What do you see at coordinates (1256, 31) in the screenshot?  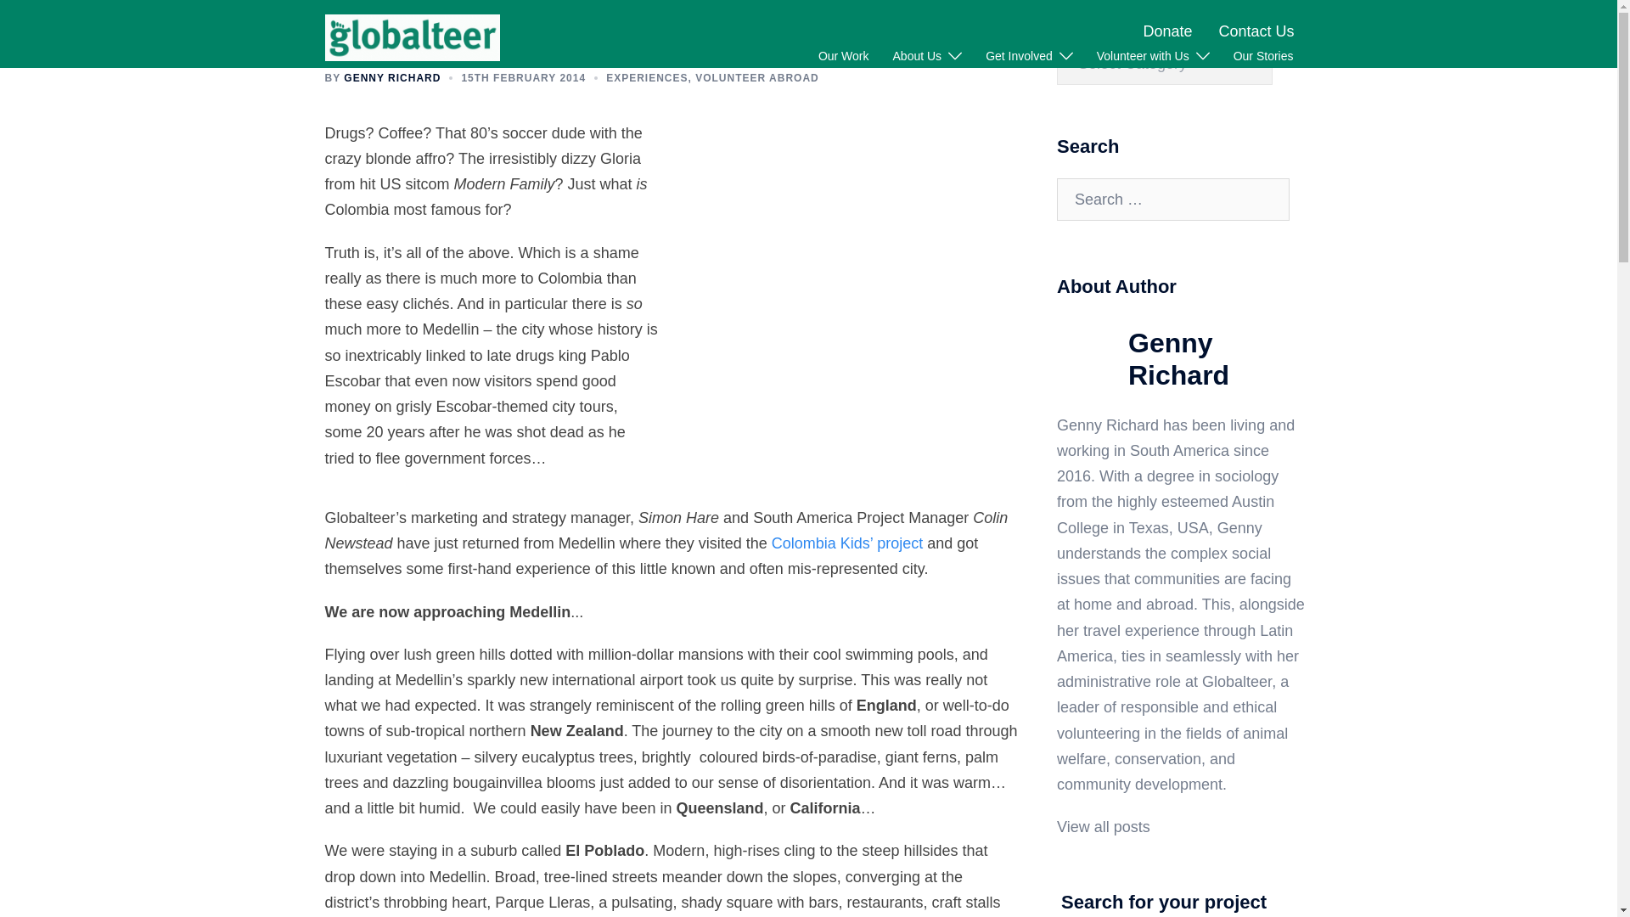 I see `Contact Us` at bounding box center [1256, 31].